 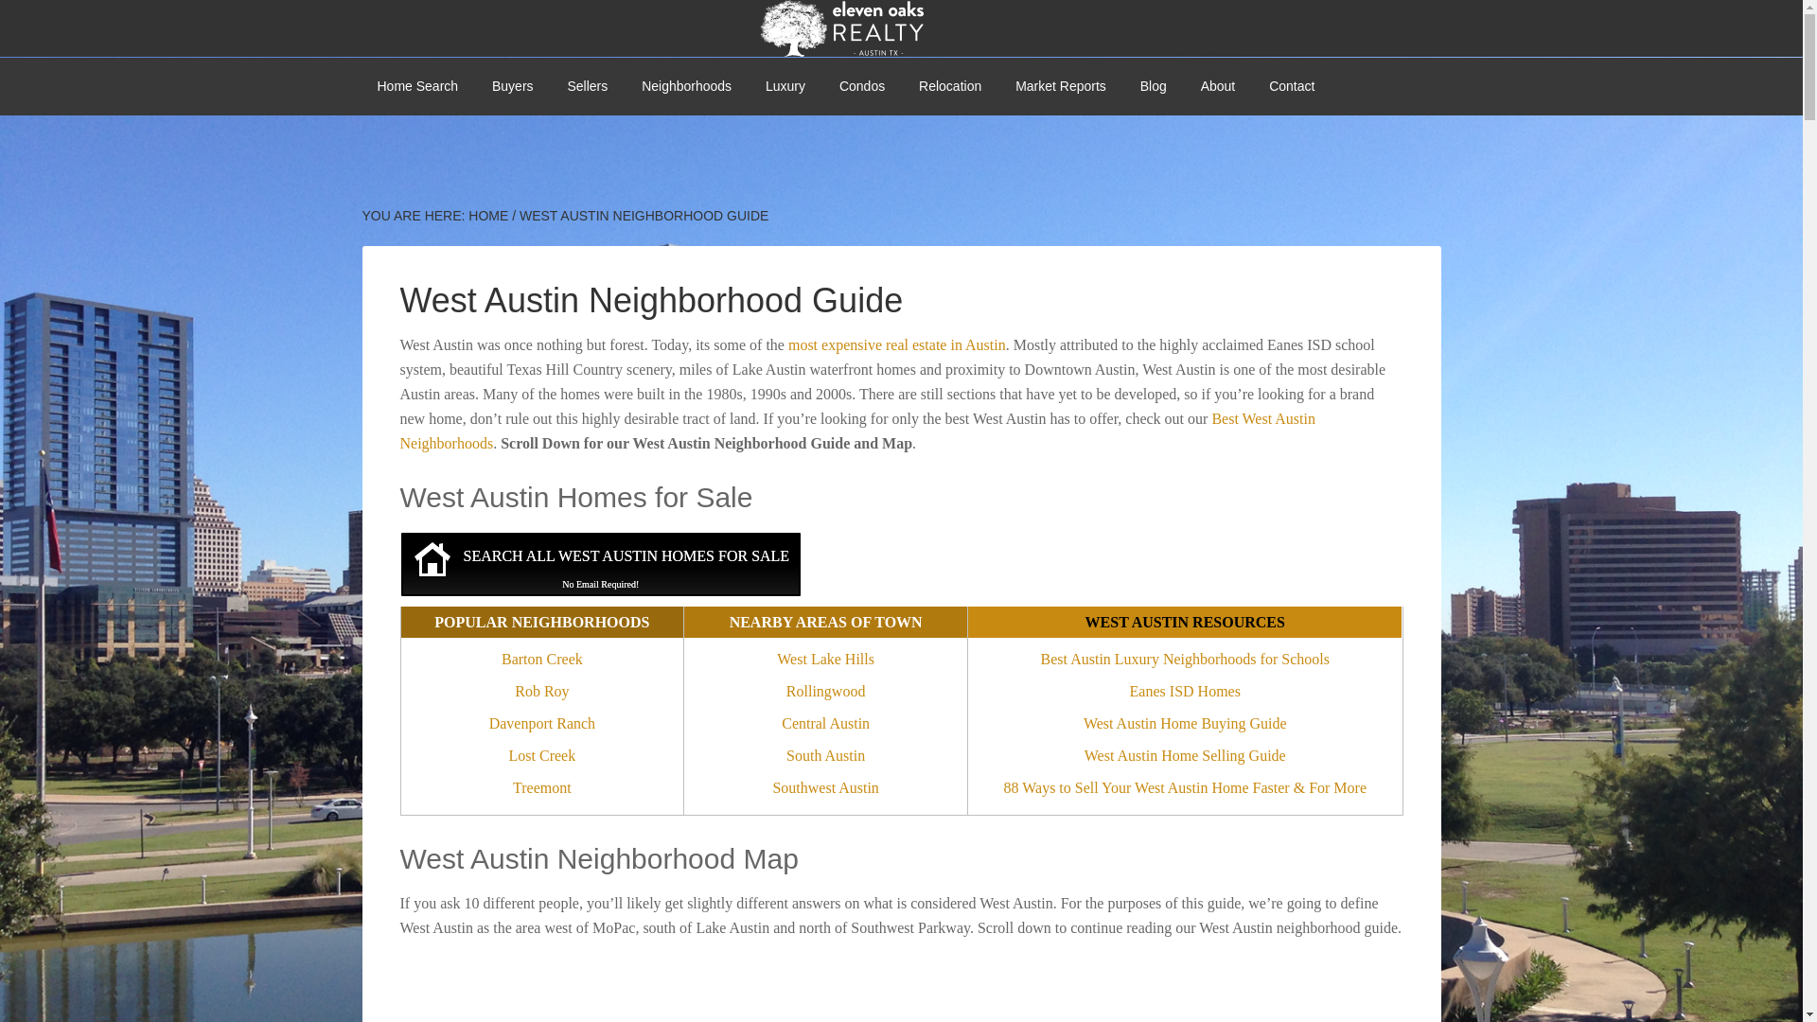 What do you see at coordinates (861, 86) in the screenshot?
I see `Condos` at bounding box center [861, 86].